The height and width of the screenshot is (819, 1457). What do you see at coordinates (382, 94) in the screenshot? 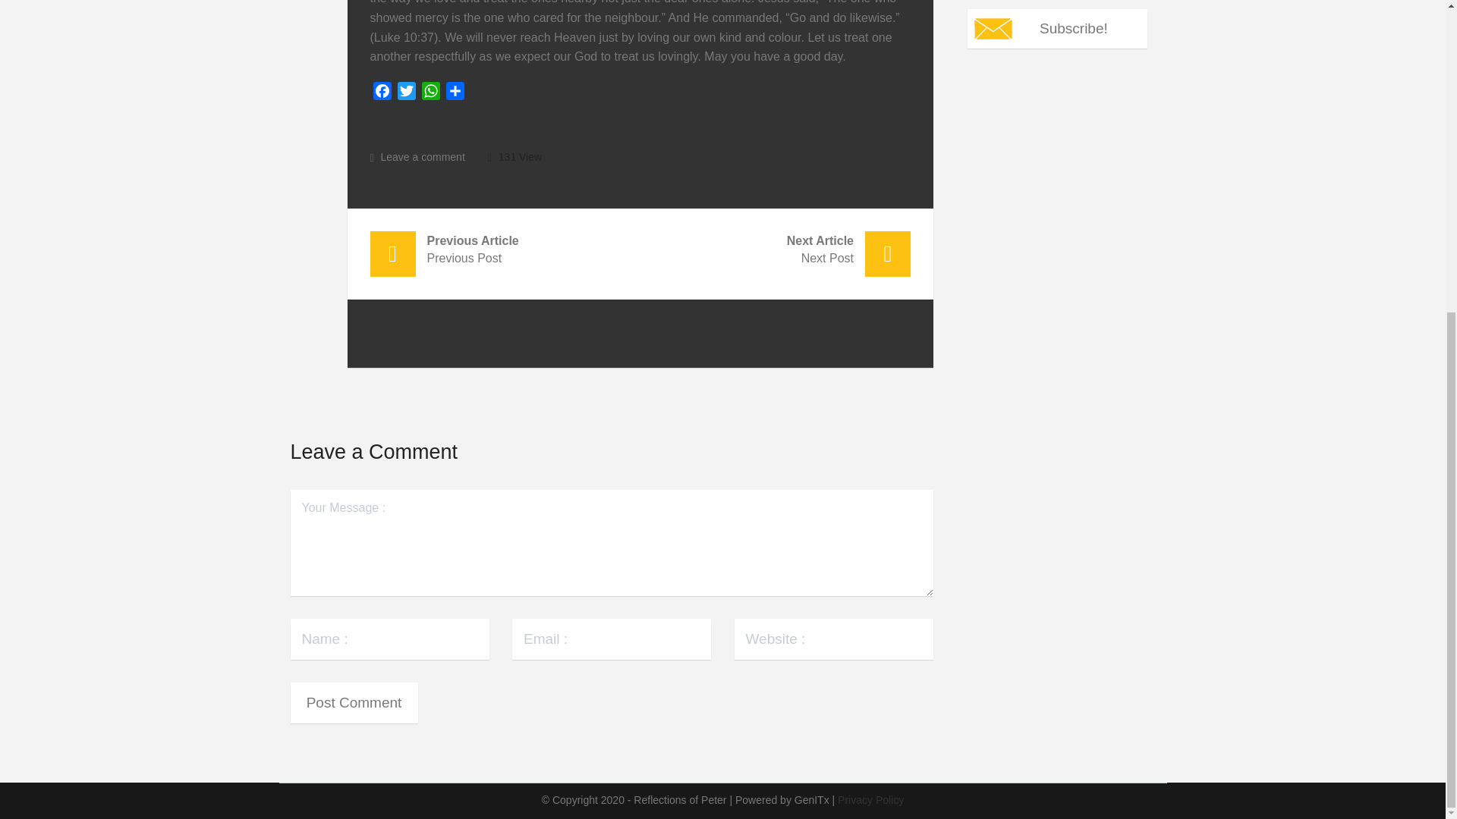
I see `Twitter` at bounding box center [382, 94].